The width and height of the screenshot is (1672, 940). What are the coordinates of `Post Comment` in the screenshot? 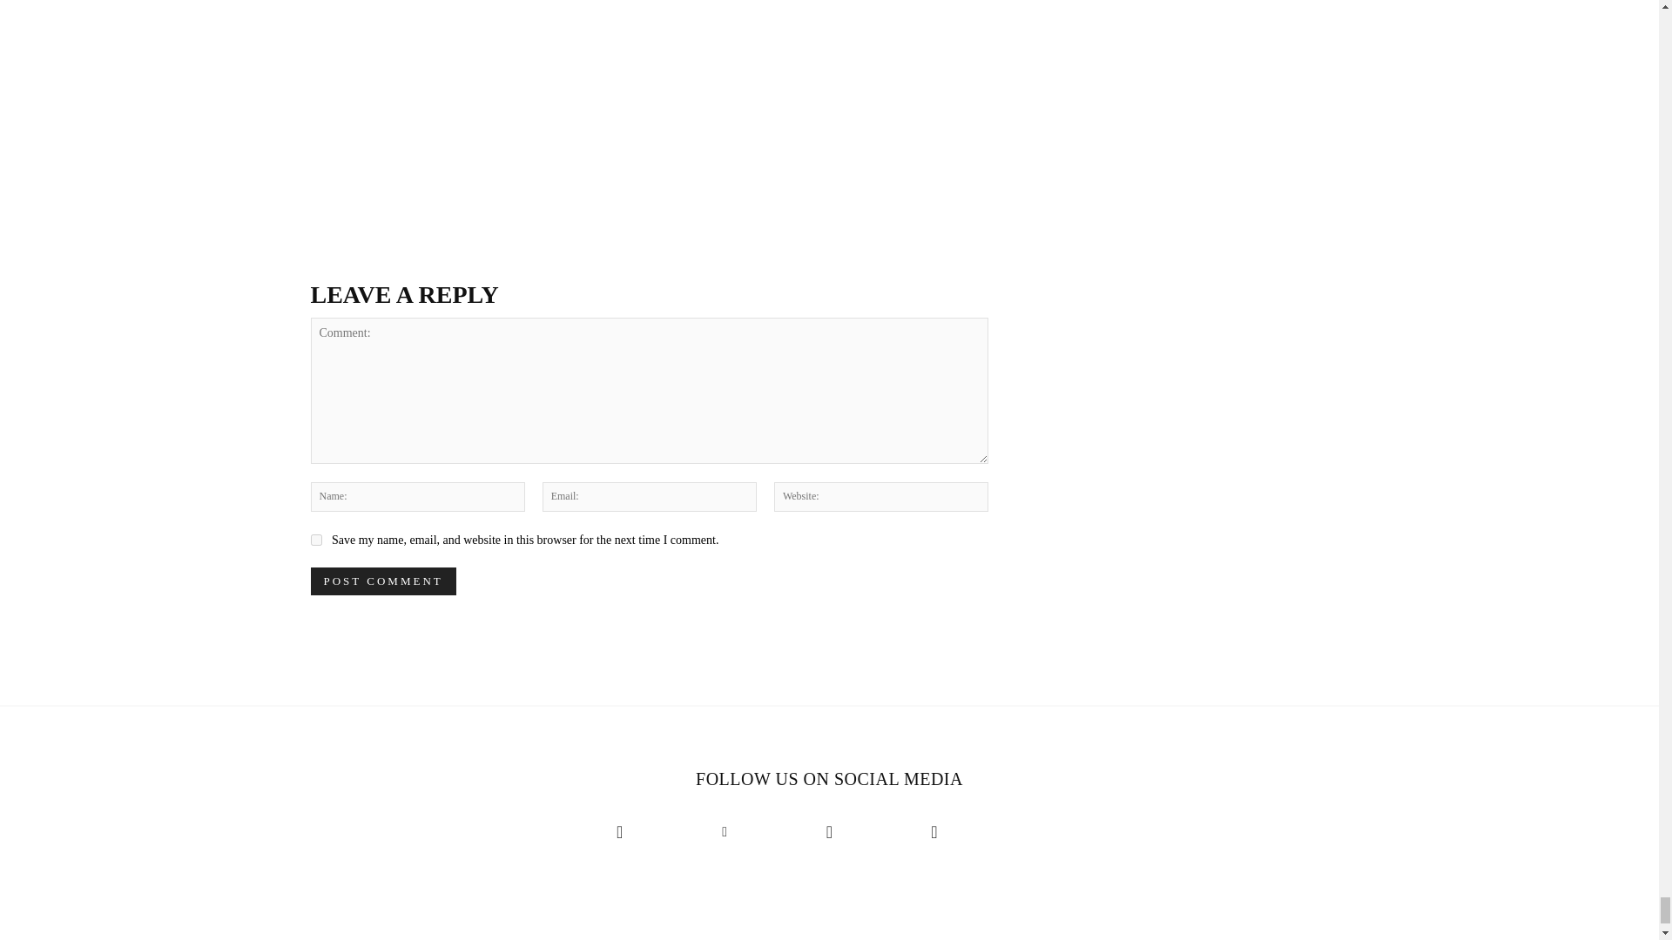 It's located at (381, 581).